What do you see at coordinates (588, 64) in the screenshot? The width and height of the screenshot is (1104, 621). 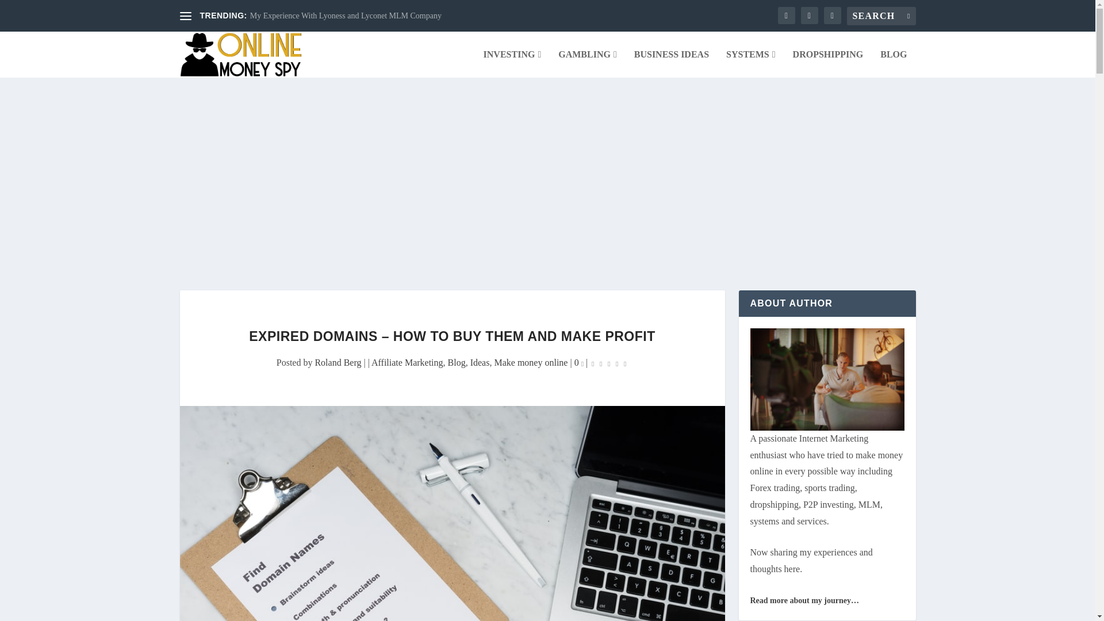 I see `GAMBLING` at bounding box center [588, 64].